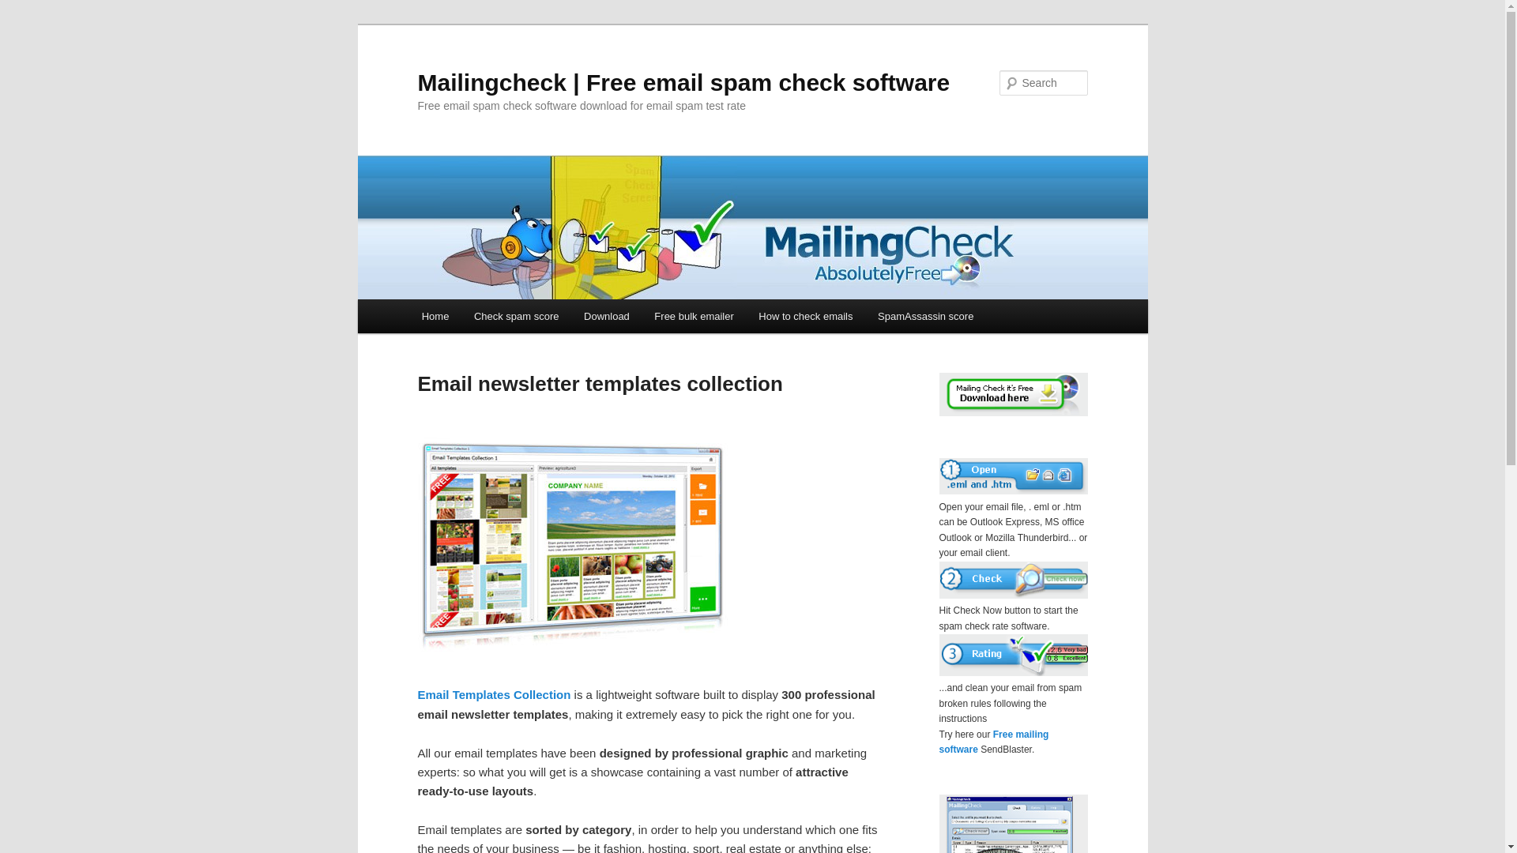 The width and height of the screenshot is (1517, 853). What do you see at coordinates (435, 316) in the screenshot?
I see `Home` at bounding box center [435, 316].